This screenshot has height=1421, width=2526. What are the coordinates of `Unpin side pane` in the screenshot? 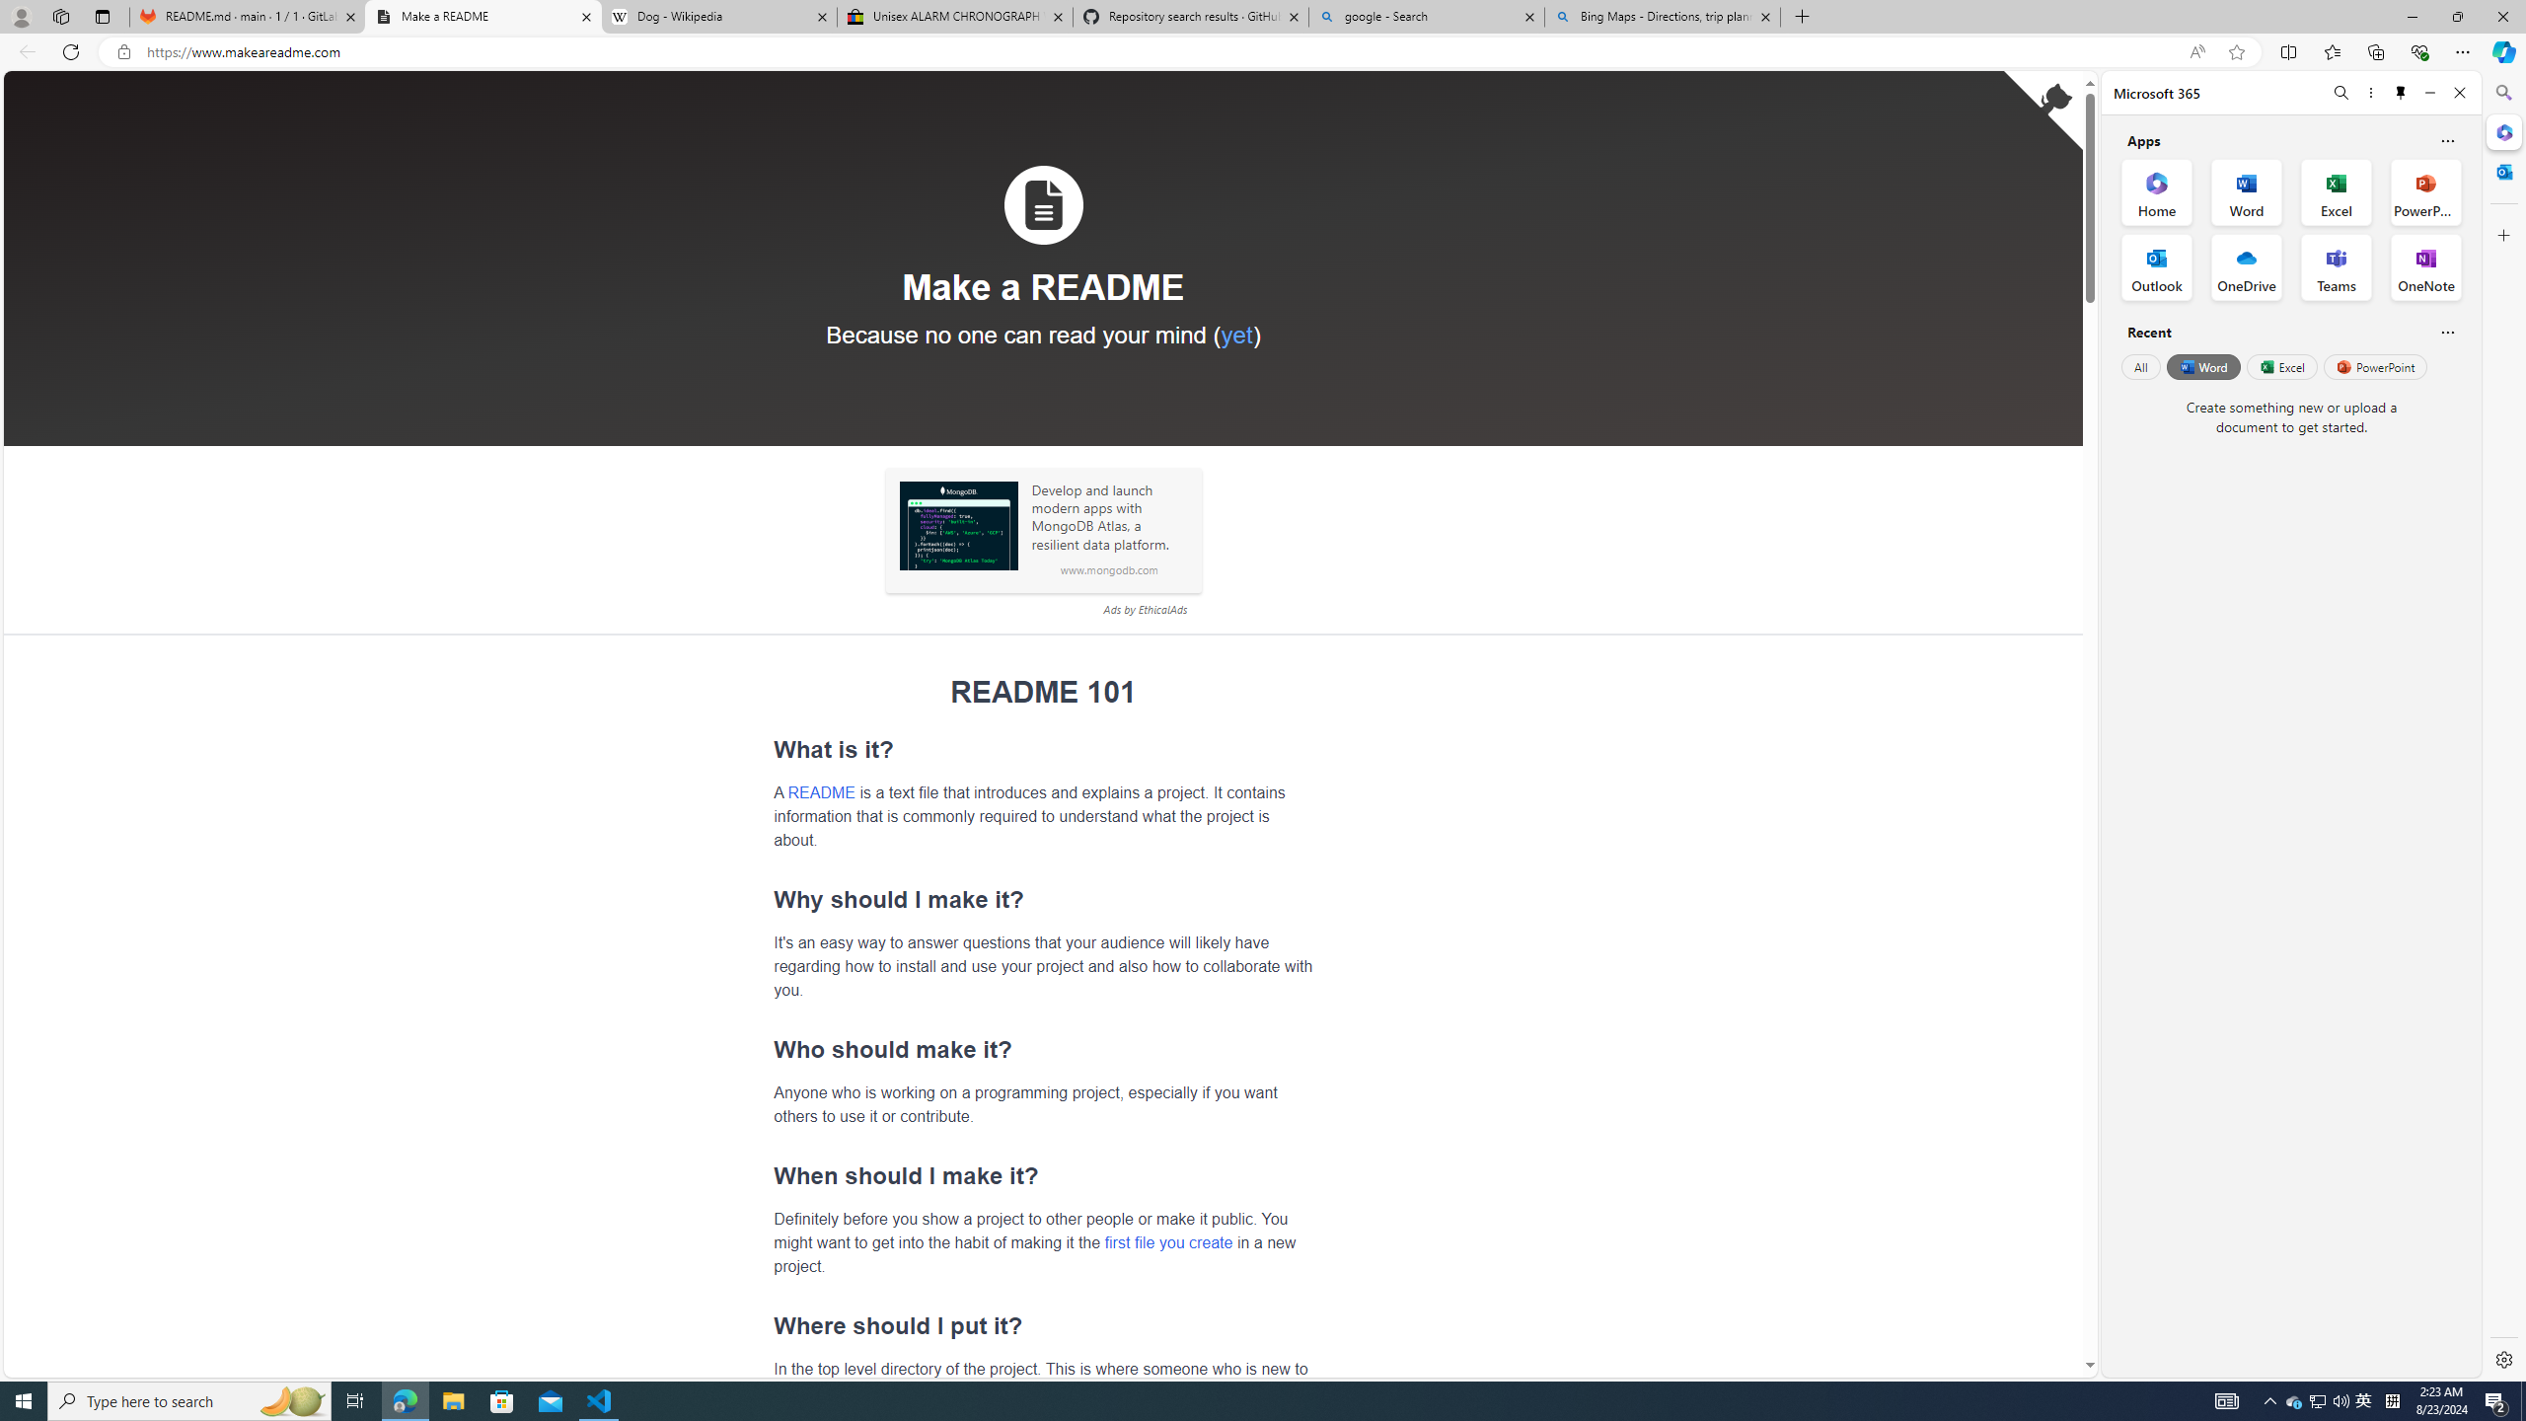 It's located at (2401, 93).